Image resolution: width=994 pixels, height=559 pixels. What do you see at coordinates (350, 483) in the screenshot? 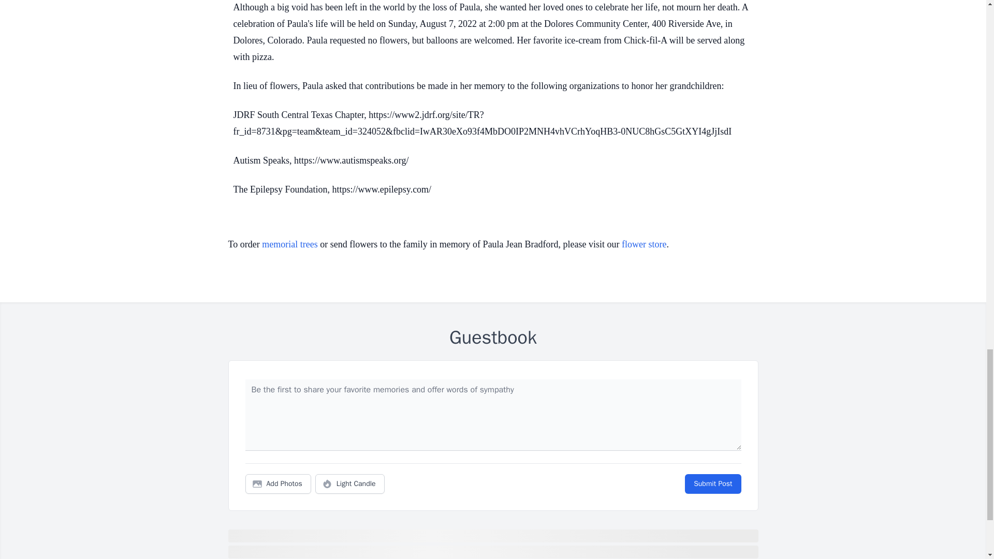
I see `Light Candle` at bounding box center [350, 483].